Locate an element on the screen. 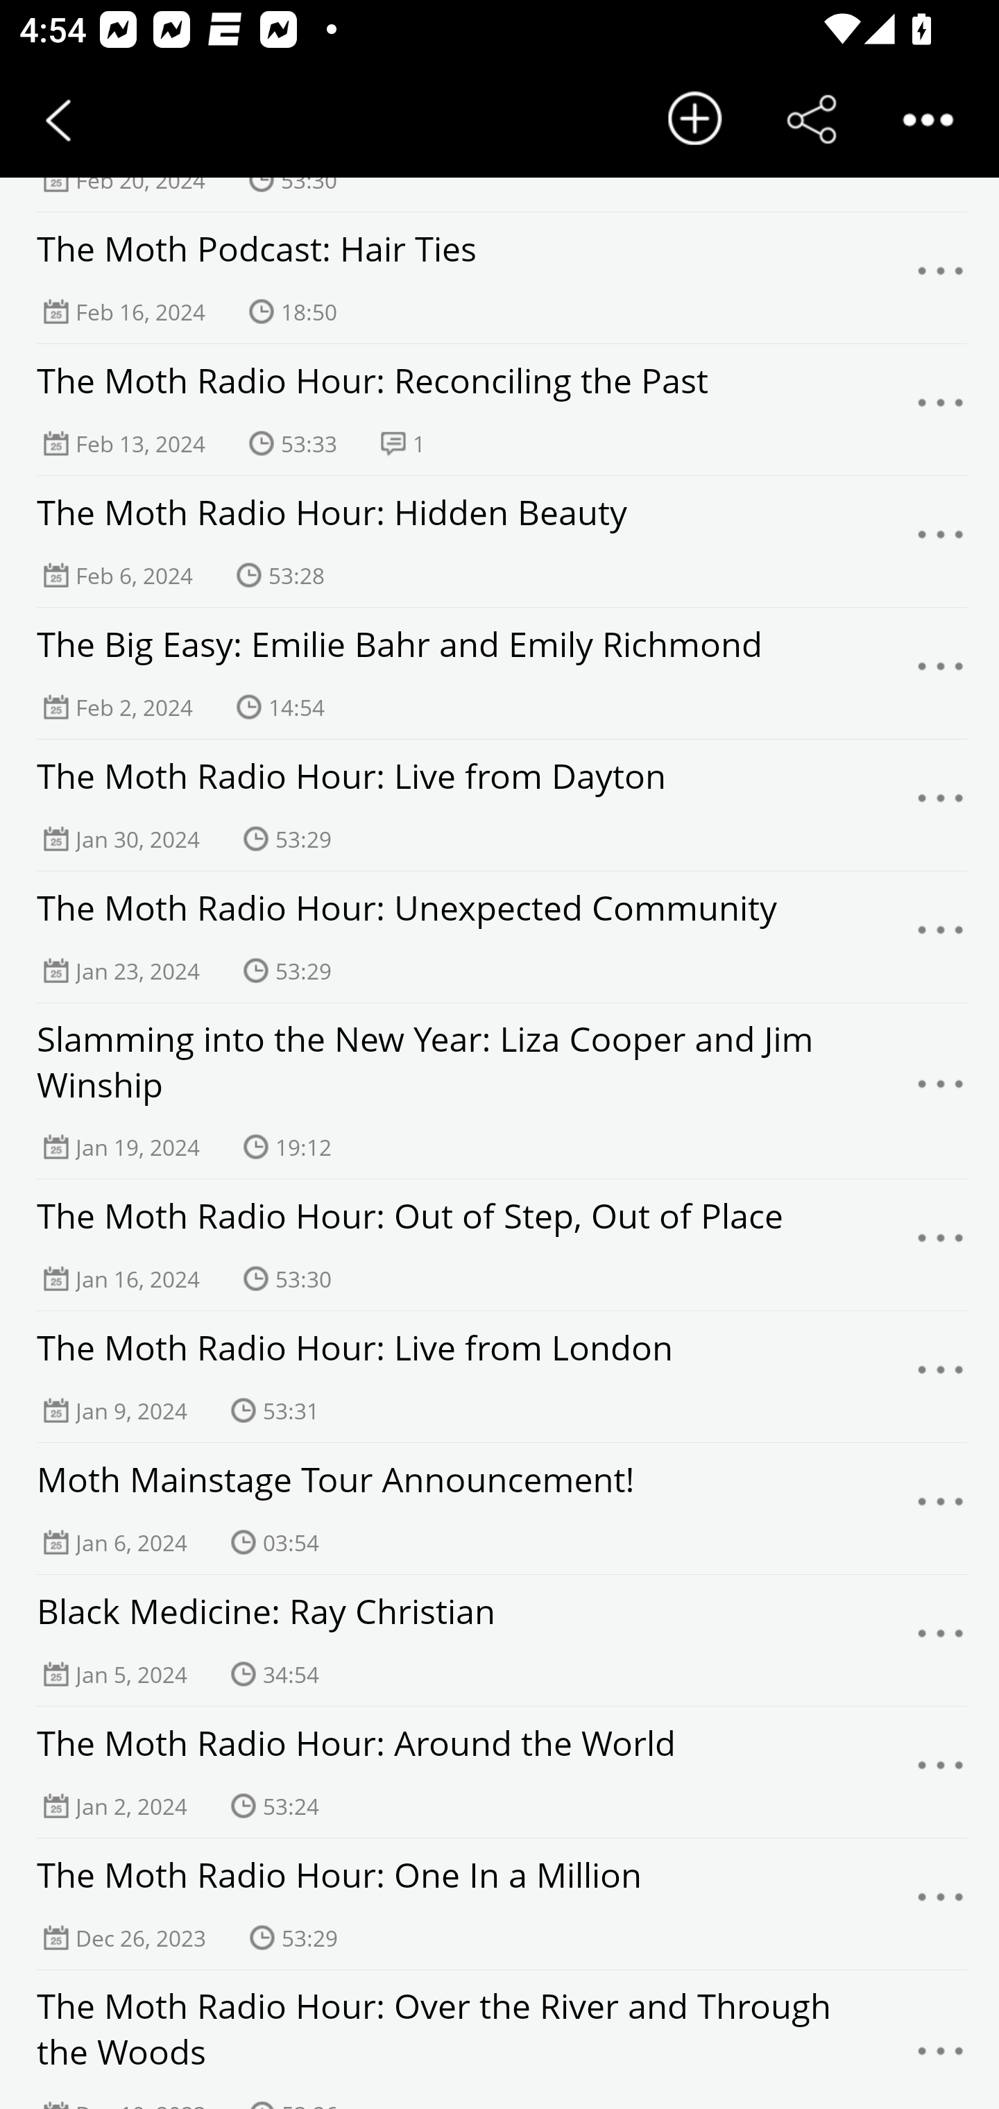 Image resolution: width=999 pixels, height=2109 pixels. Menu is located at coordinates (941, 937).